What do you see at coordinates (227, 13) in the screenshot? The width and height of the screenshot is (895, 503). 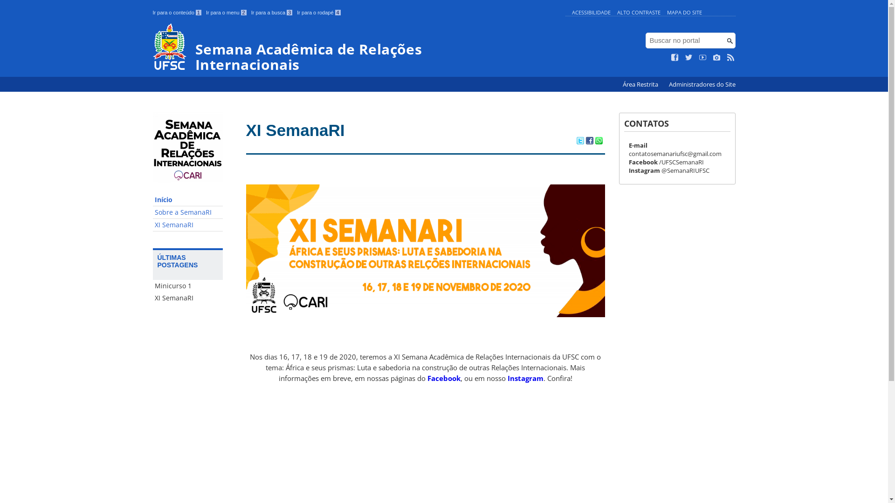 I see `Ir para o menu 2` at bounding box center [227, 13].